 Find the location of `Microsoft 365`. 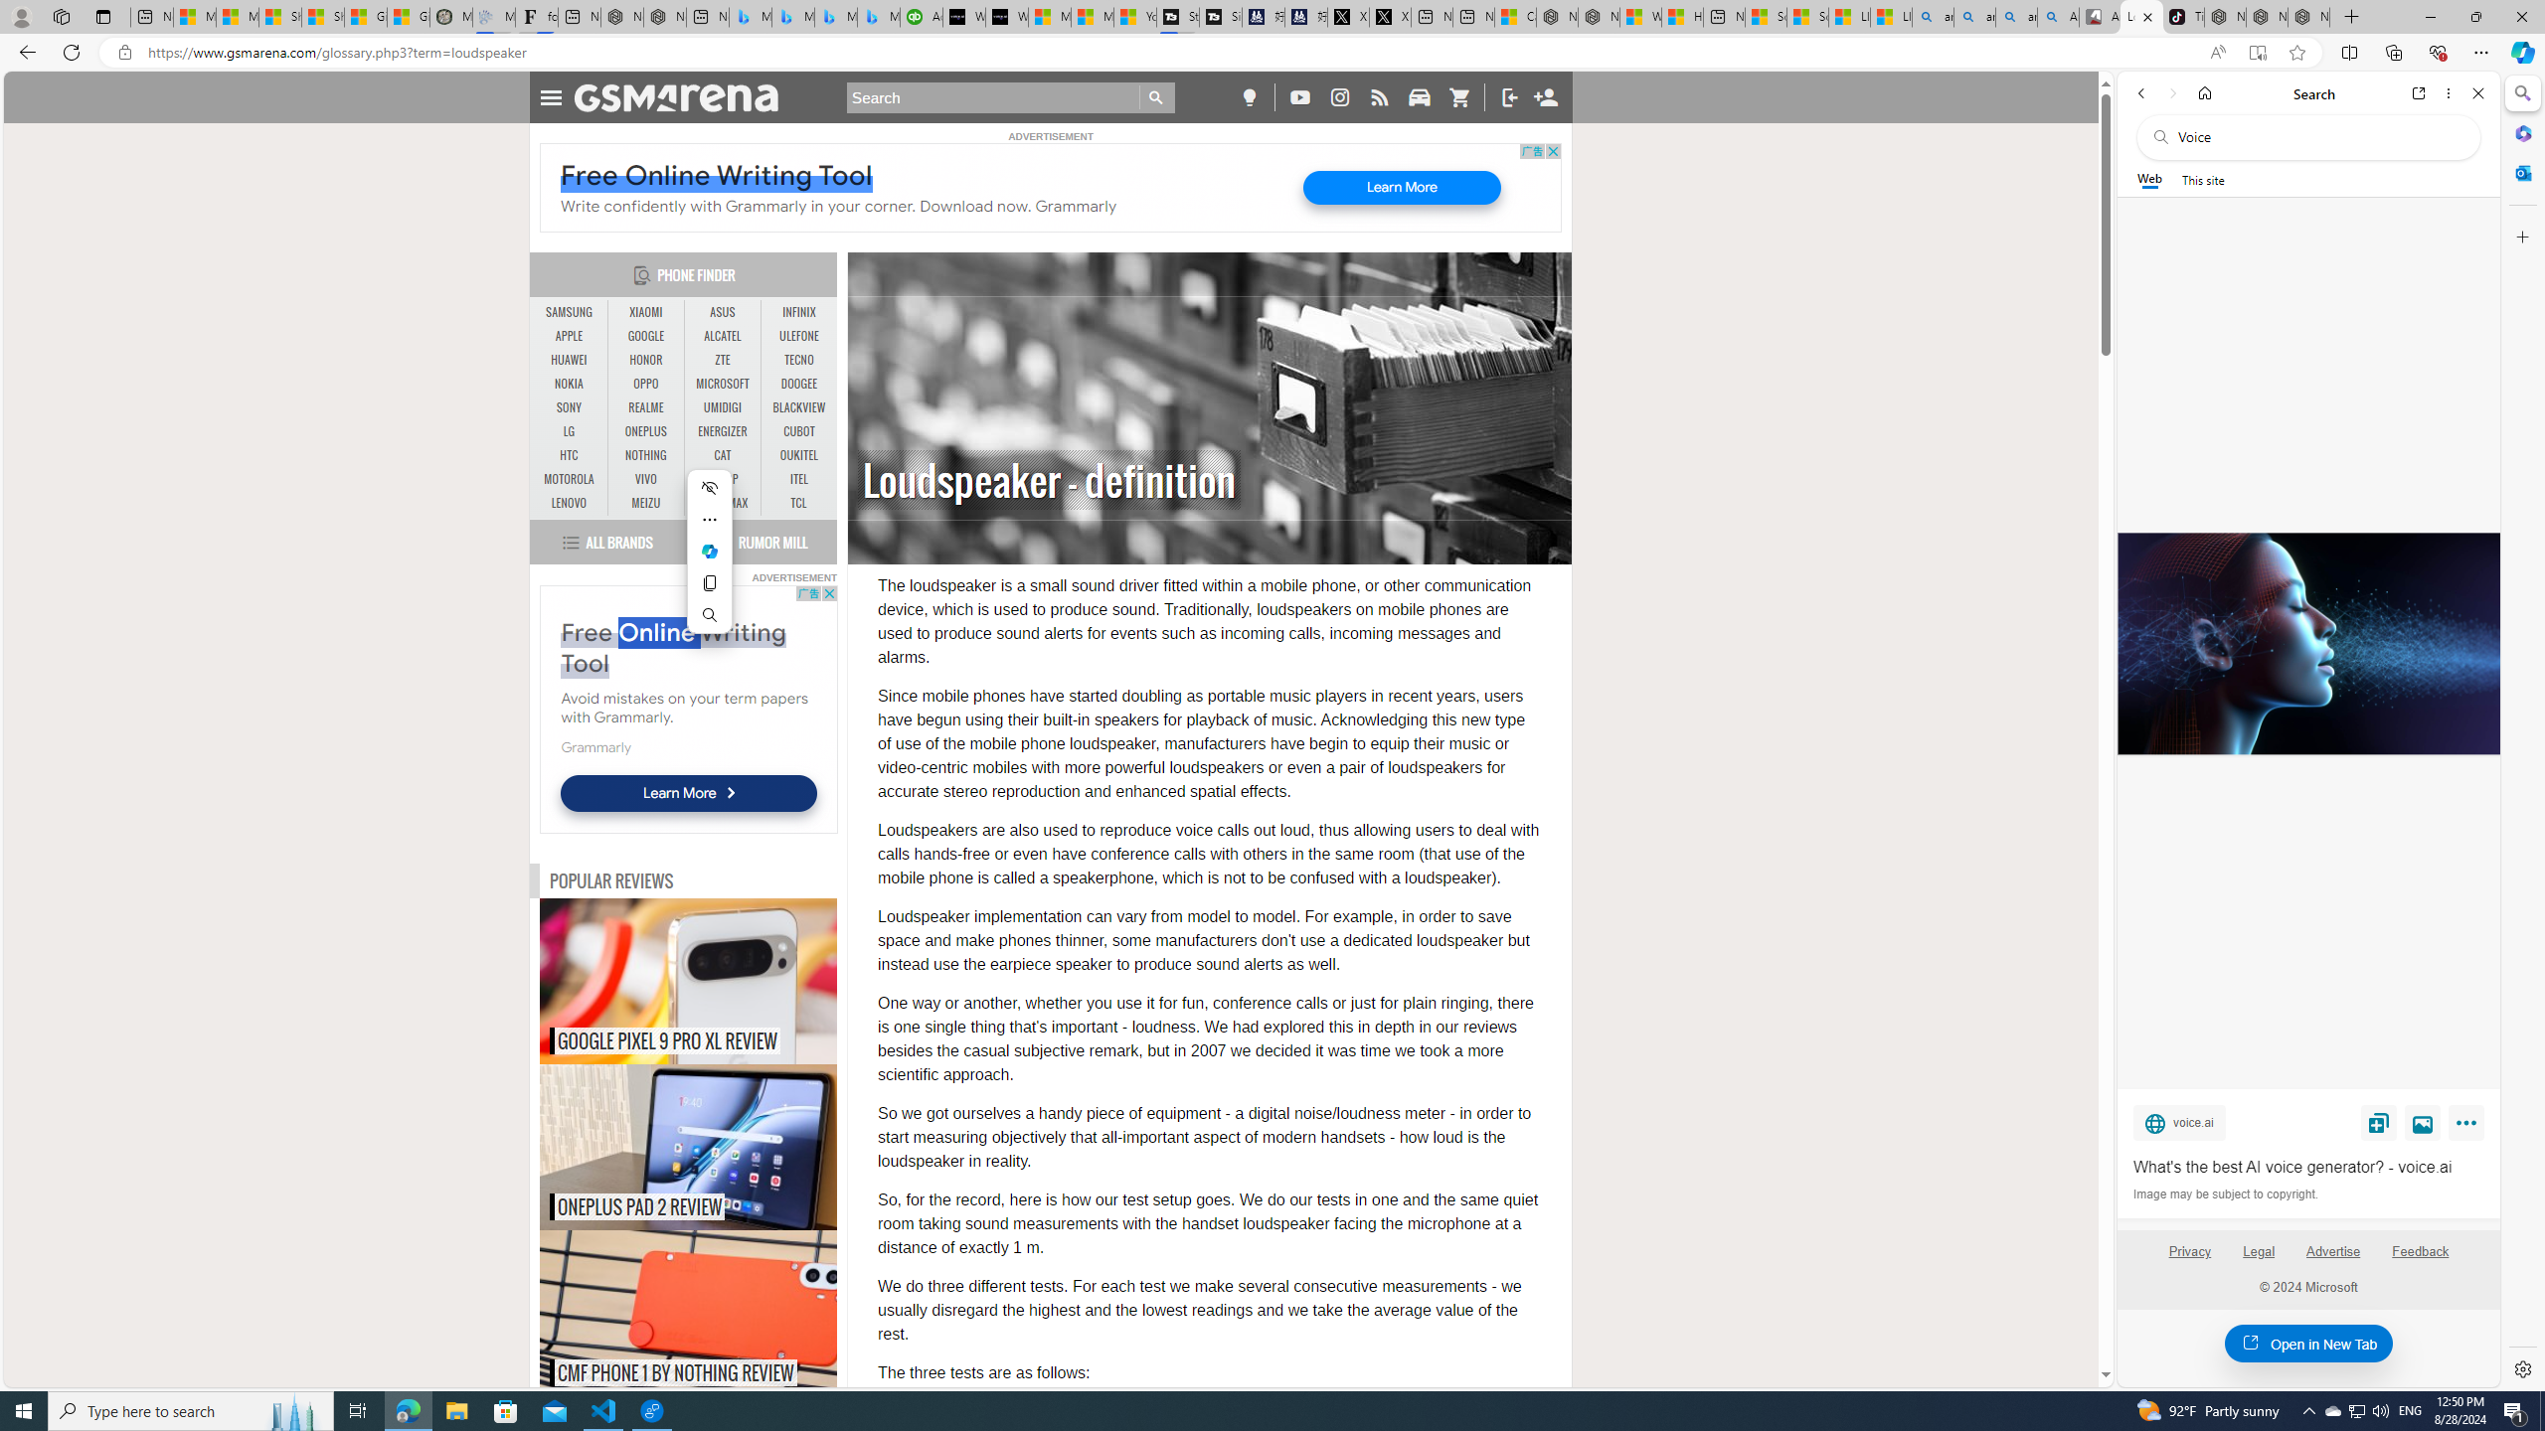

Microsoft 365 is located at coordinates (2521, 133).